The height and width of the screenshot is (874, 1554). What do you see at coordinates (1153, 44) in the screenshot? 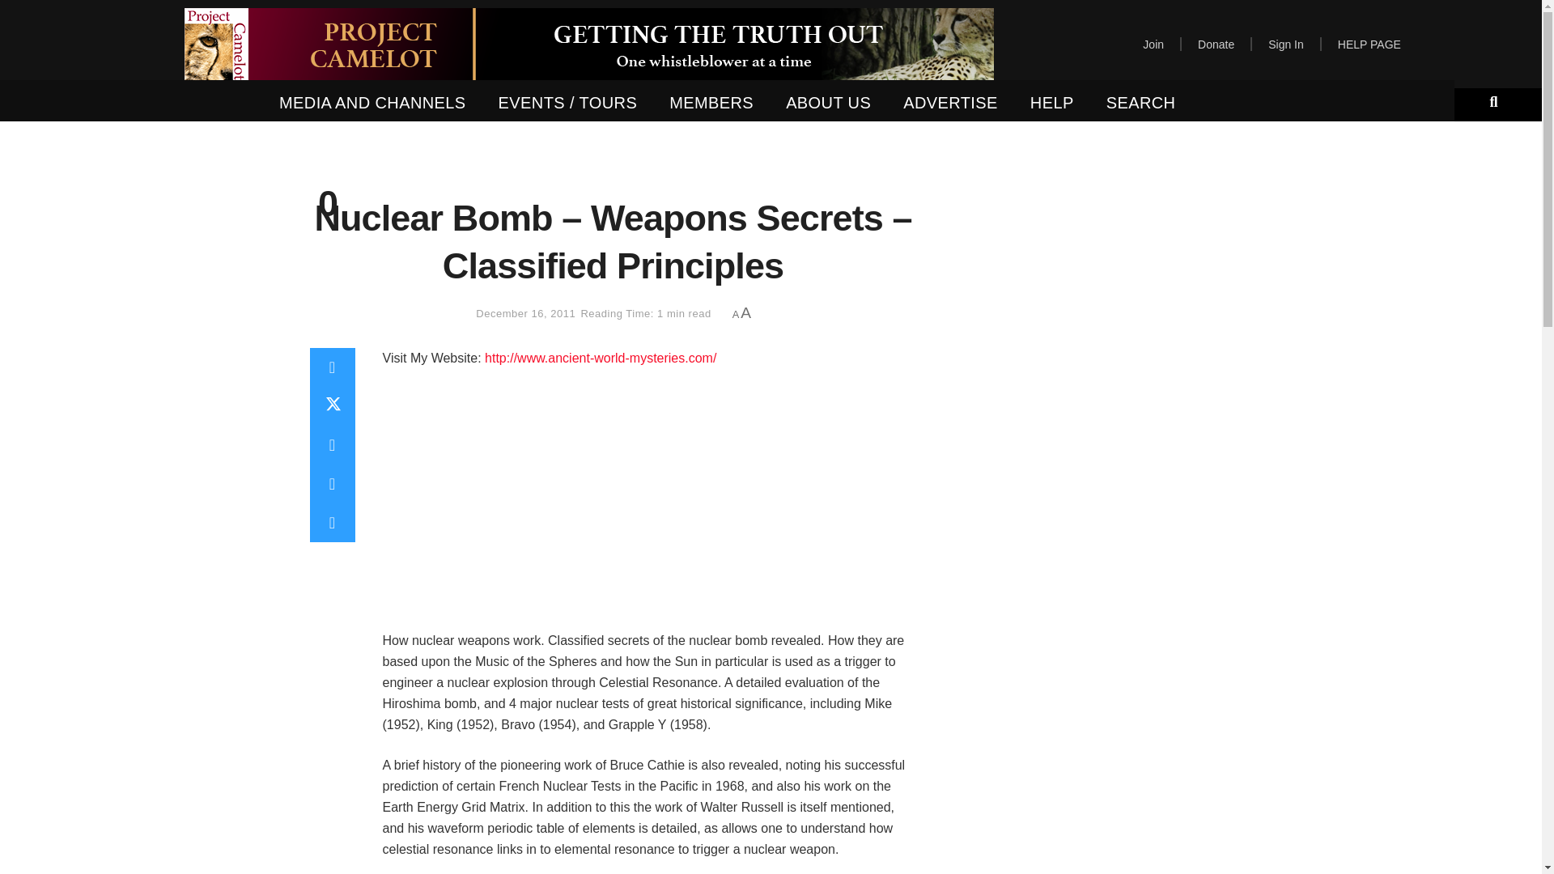
I see `Join` at bounding box center [1153, 44].